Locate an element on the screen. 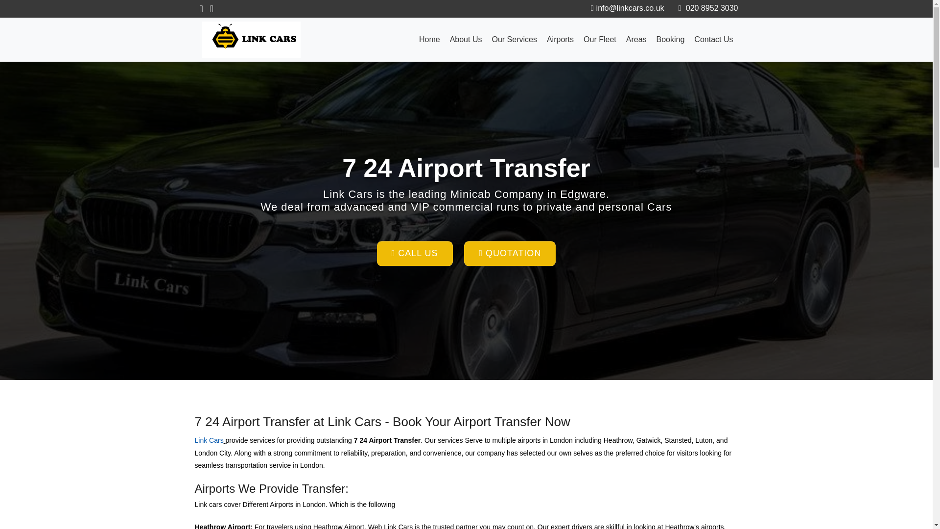  QUOTATION is located at coordinates (510, 254).